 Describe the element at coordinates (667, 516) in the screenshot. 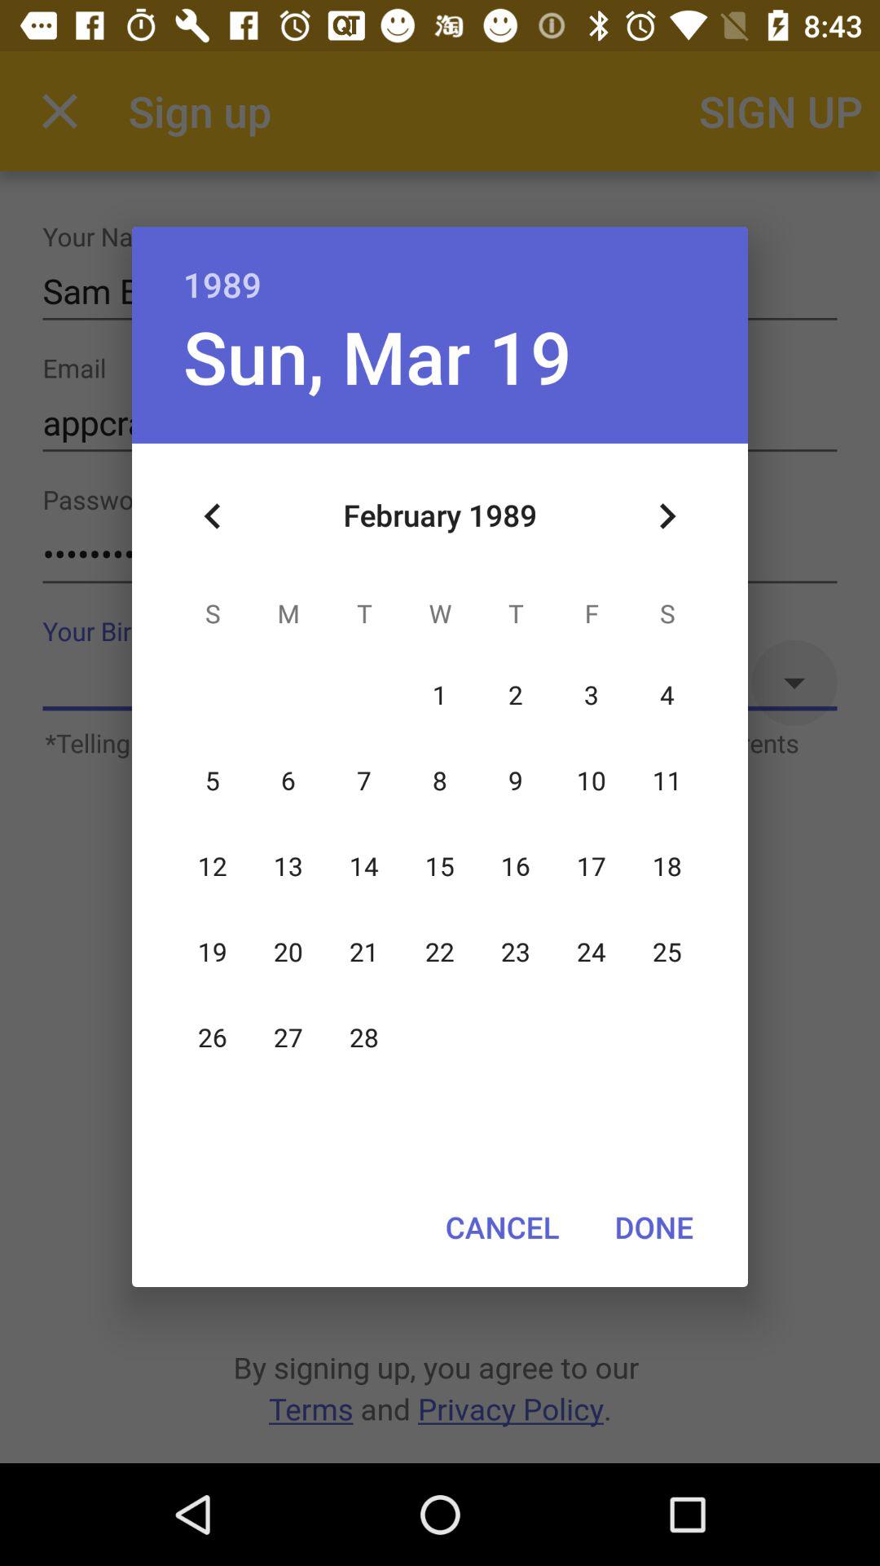

I see `turn on item below 1989 icon` at that location.